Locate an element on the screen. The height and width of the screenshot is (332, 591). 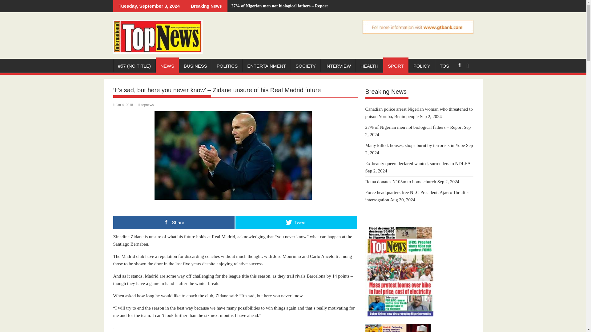
POLICY is located at coordinates (422, 66).